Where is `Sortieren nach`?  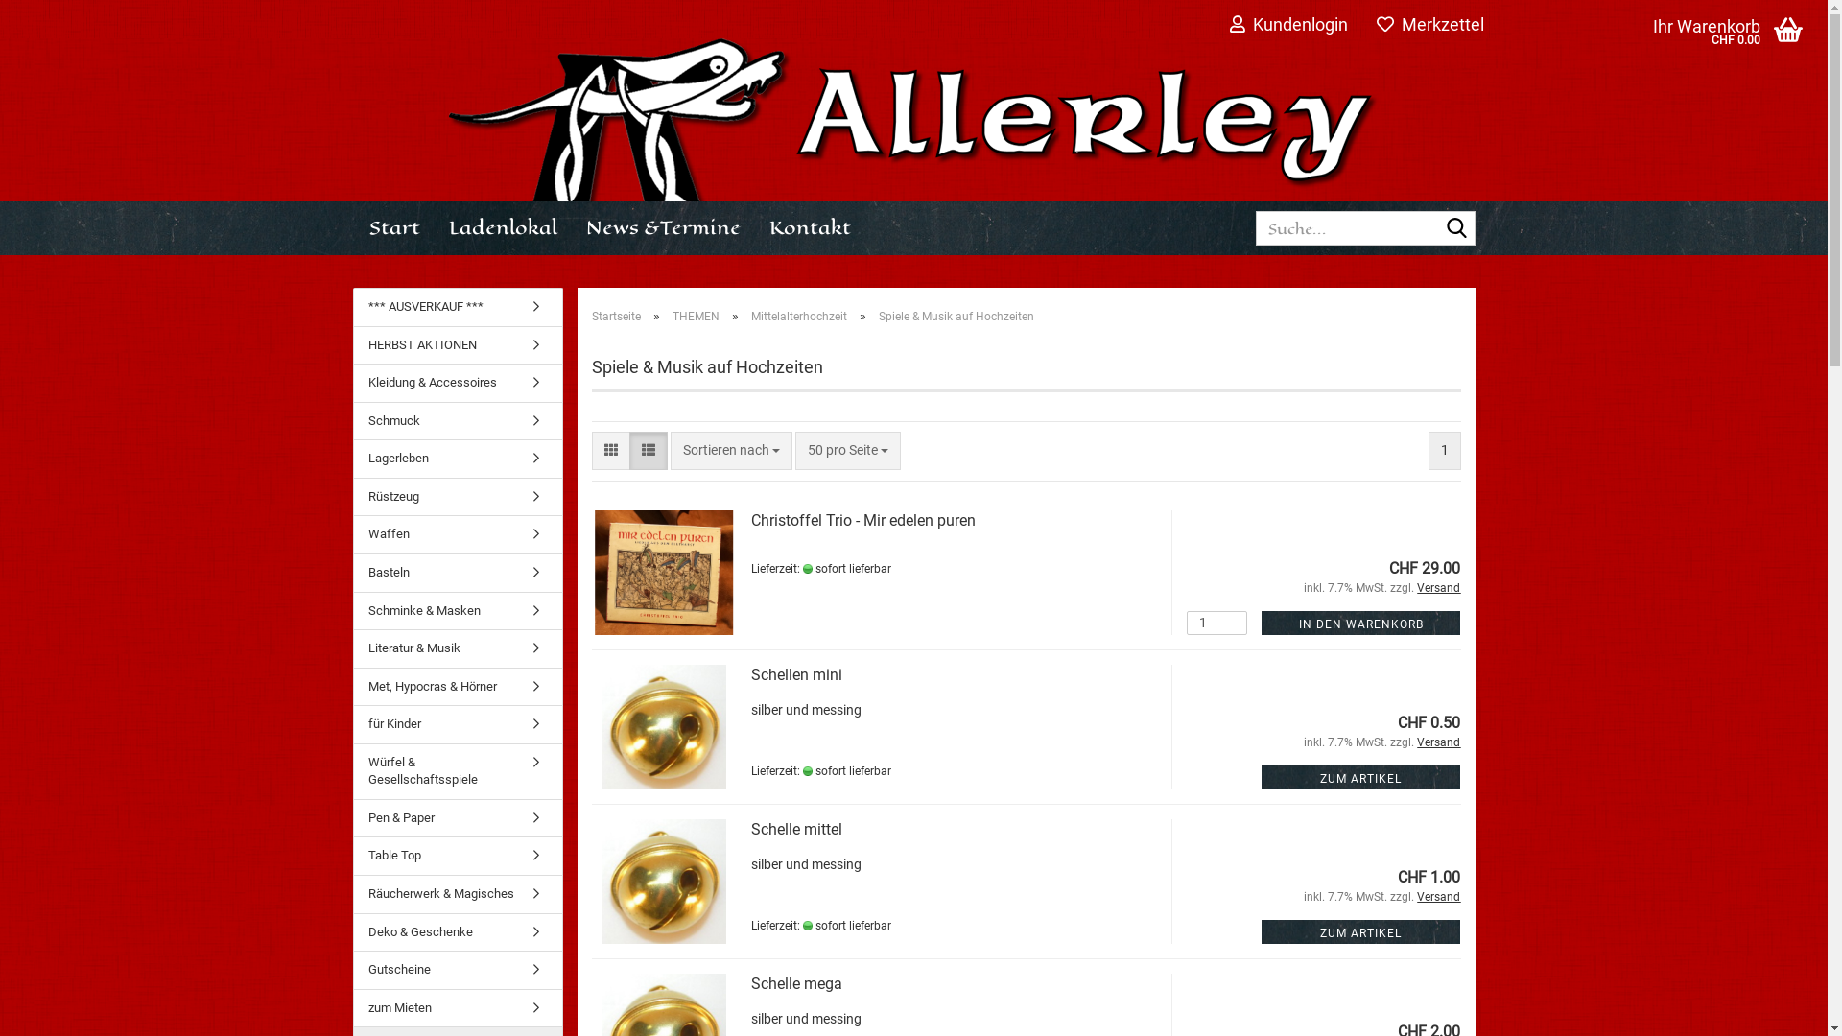 Sortieren nach is located at coordinates (731, 451).